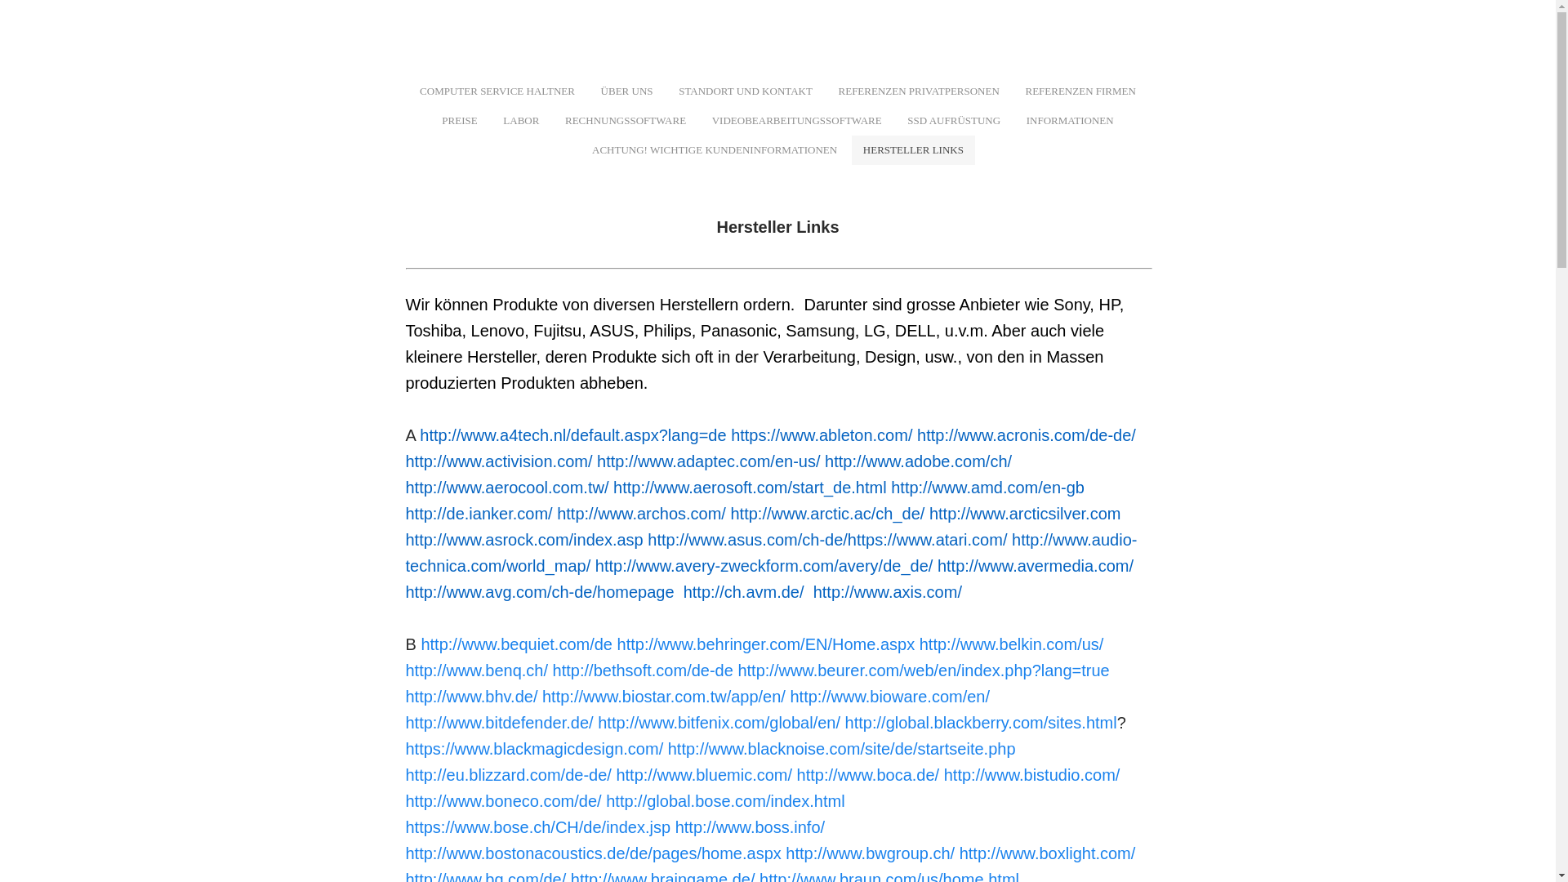 This screenshot has height=882, width=1568. Describe the element at coordinates (1026, 514) in the screenshot. I see `http://www.arcticsilver.com` at that location.